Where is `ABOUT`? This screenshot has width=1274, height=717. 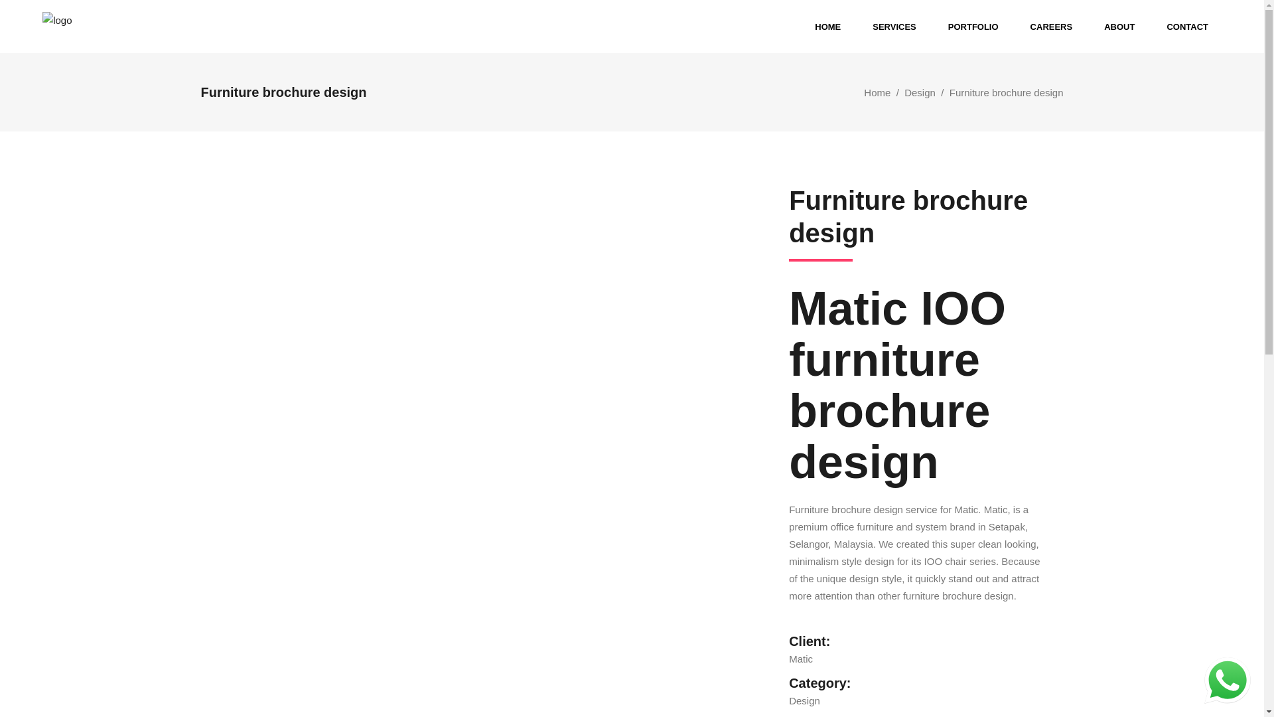 ABOUT is located at coordinates (1119, 27).